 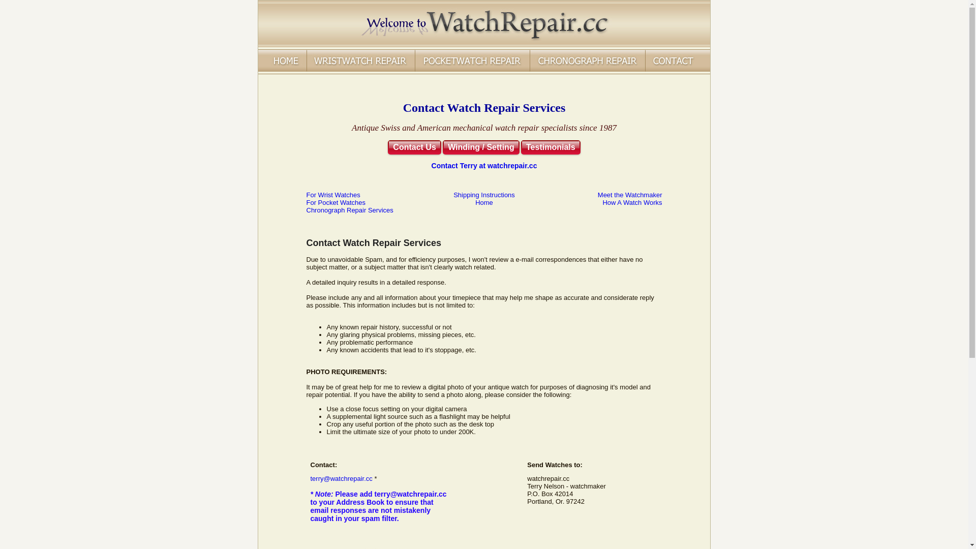 What do you see at coordinates (473, 62) in the screenshot?
I see `Antique Pocket Watch Repair` at bounding box center [473, 62].